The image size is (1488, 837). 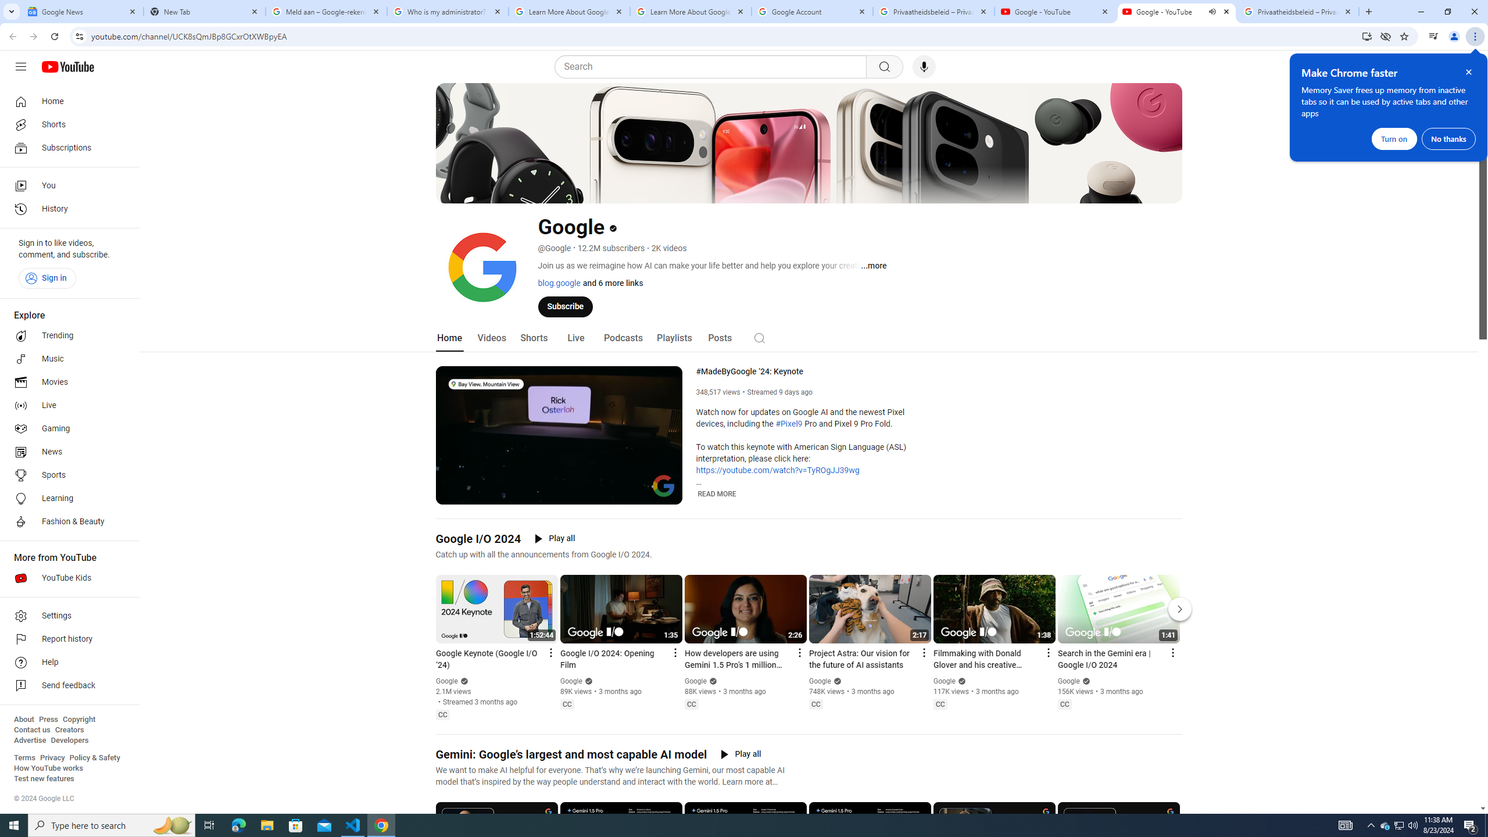 What do you see at coordinates (48, 720) in the screenshot?
I see `Press` at bounding box center [48, 720].